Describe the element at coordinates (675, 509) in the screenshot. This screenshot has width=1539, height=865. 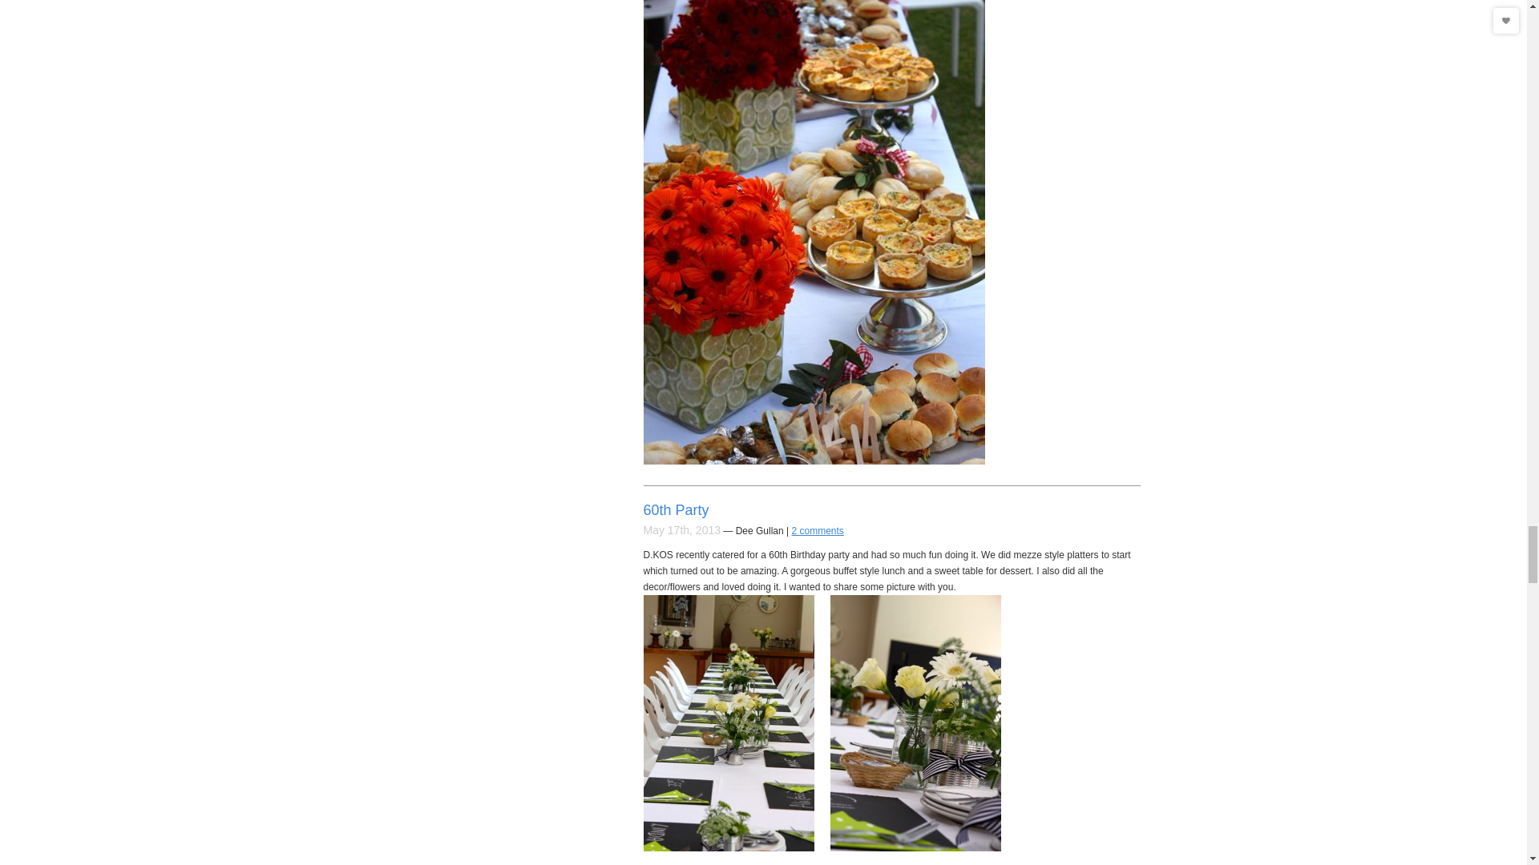
I see `60th Party` at that location.